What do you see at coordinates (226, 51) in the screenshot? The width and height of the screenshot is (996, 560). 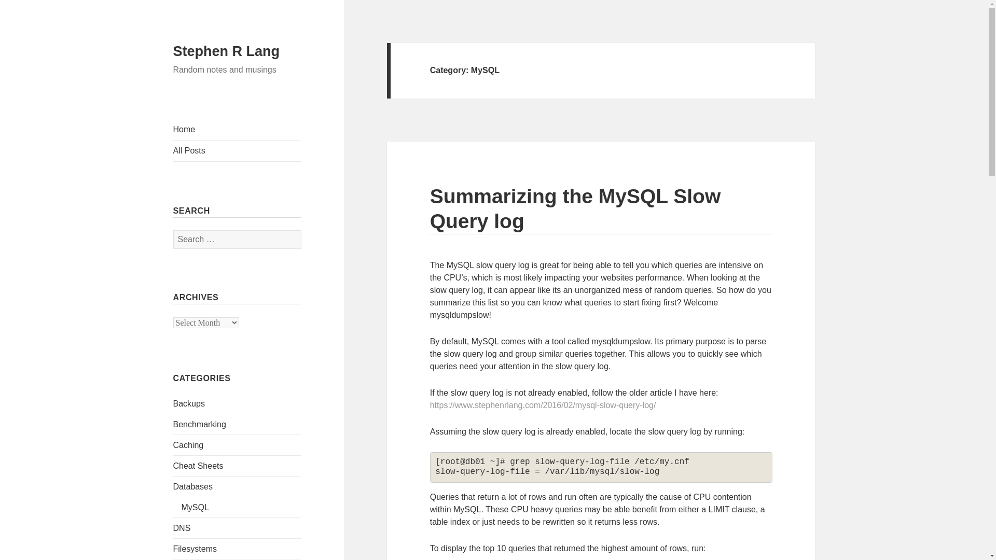 I see `Stephen R Lang` at bounding box center [226, 51].